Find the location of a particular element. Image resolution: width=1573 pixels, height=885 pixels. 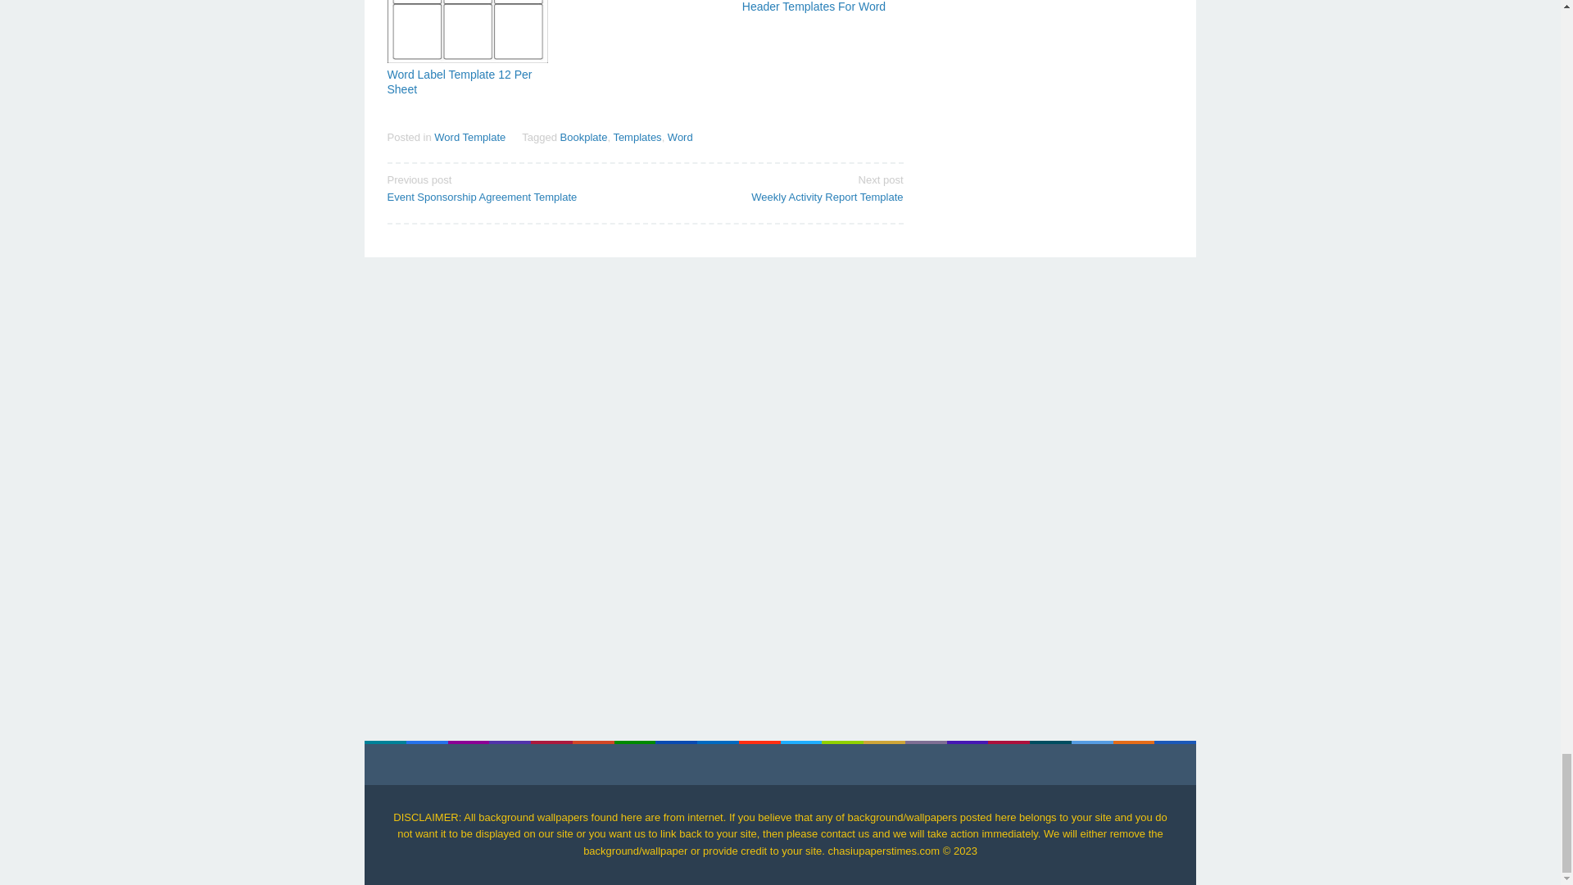

Word Label Template 12 Per Sheet is located at coordinates (467, 31).